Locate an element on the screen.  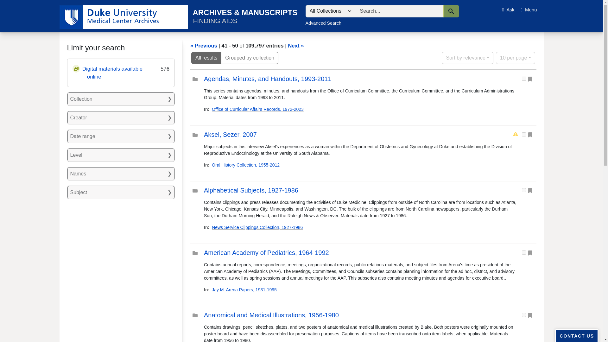
All results is located at coordinates (206, 58).